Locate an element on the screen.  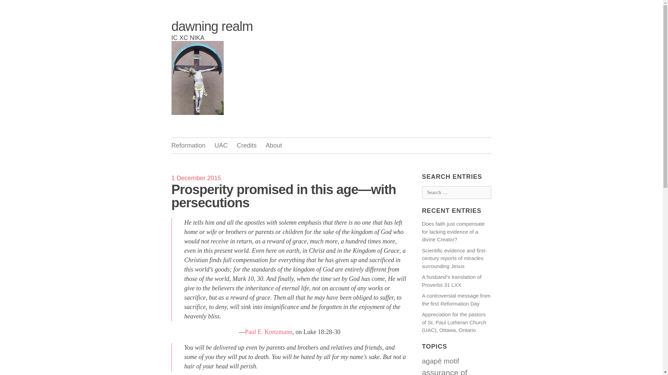
A controversial message from the first Reformation Day is located at coordinates (456, 300).